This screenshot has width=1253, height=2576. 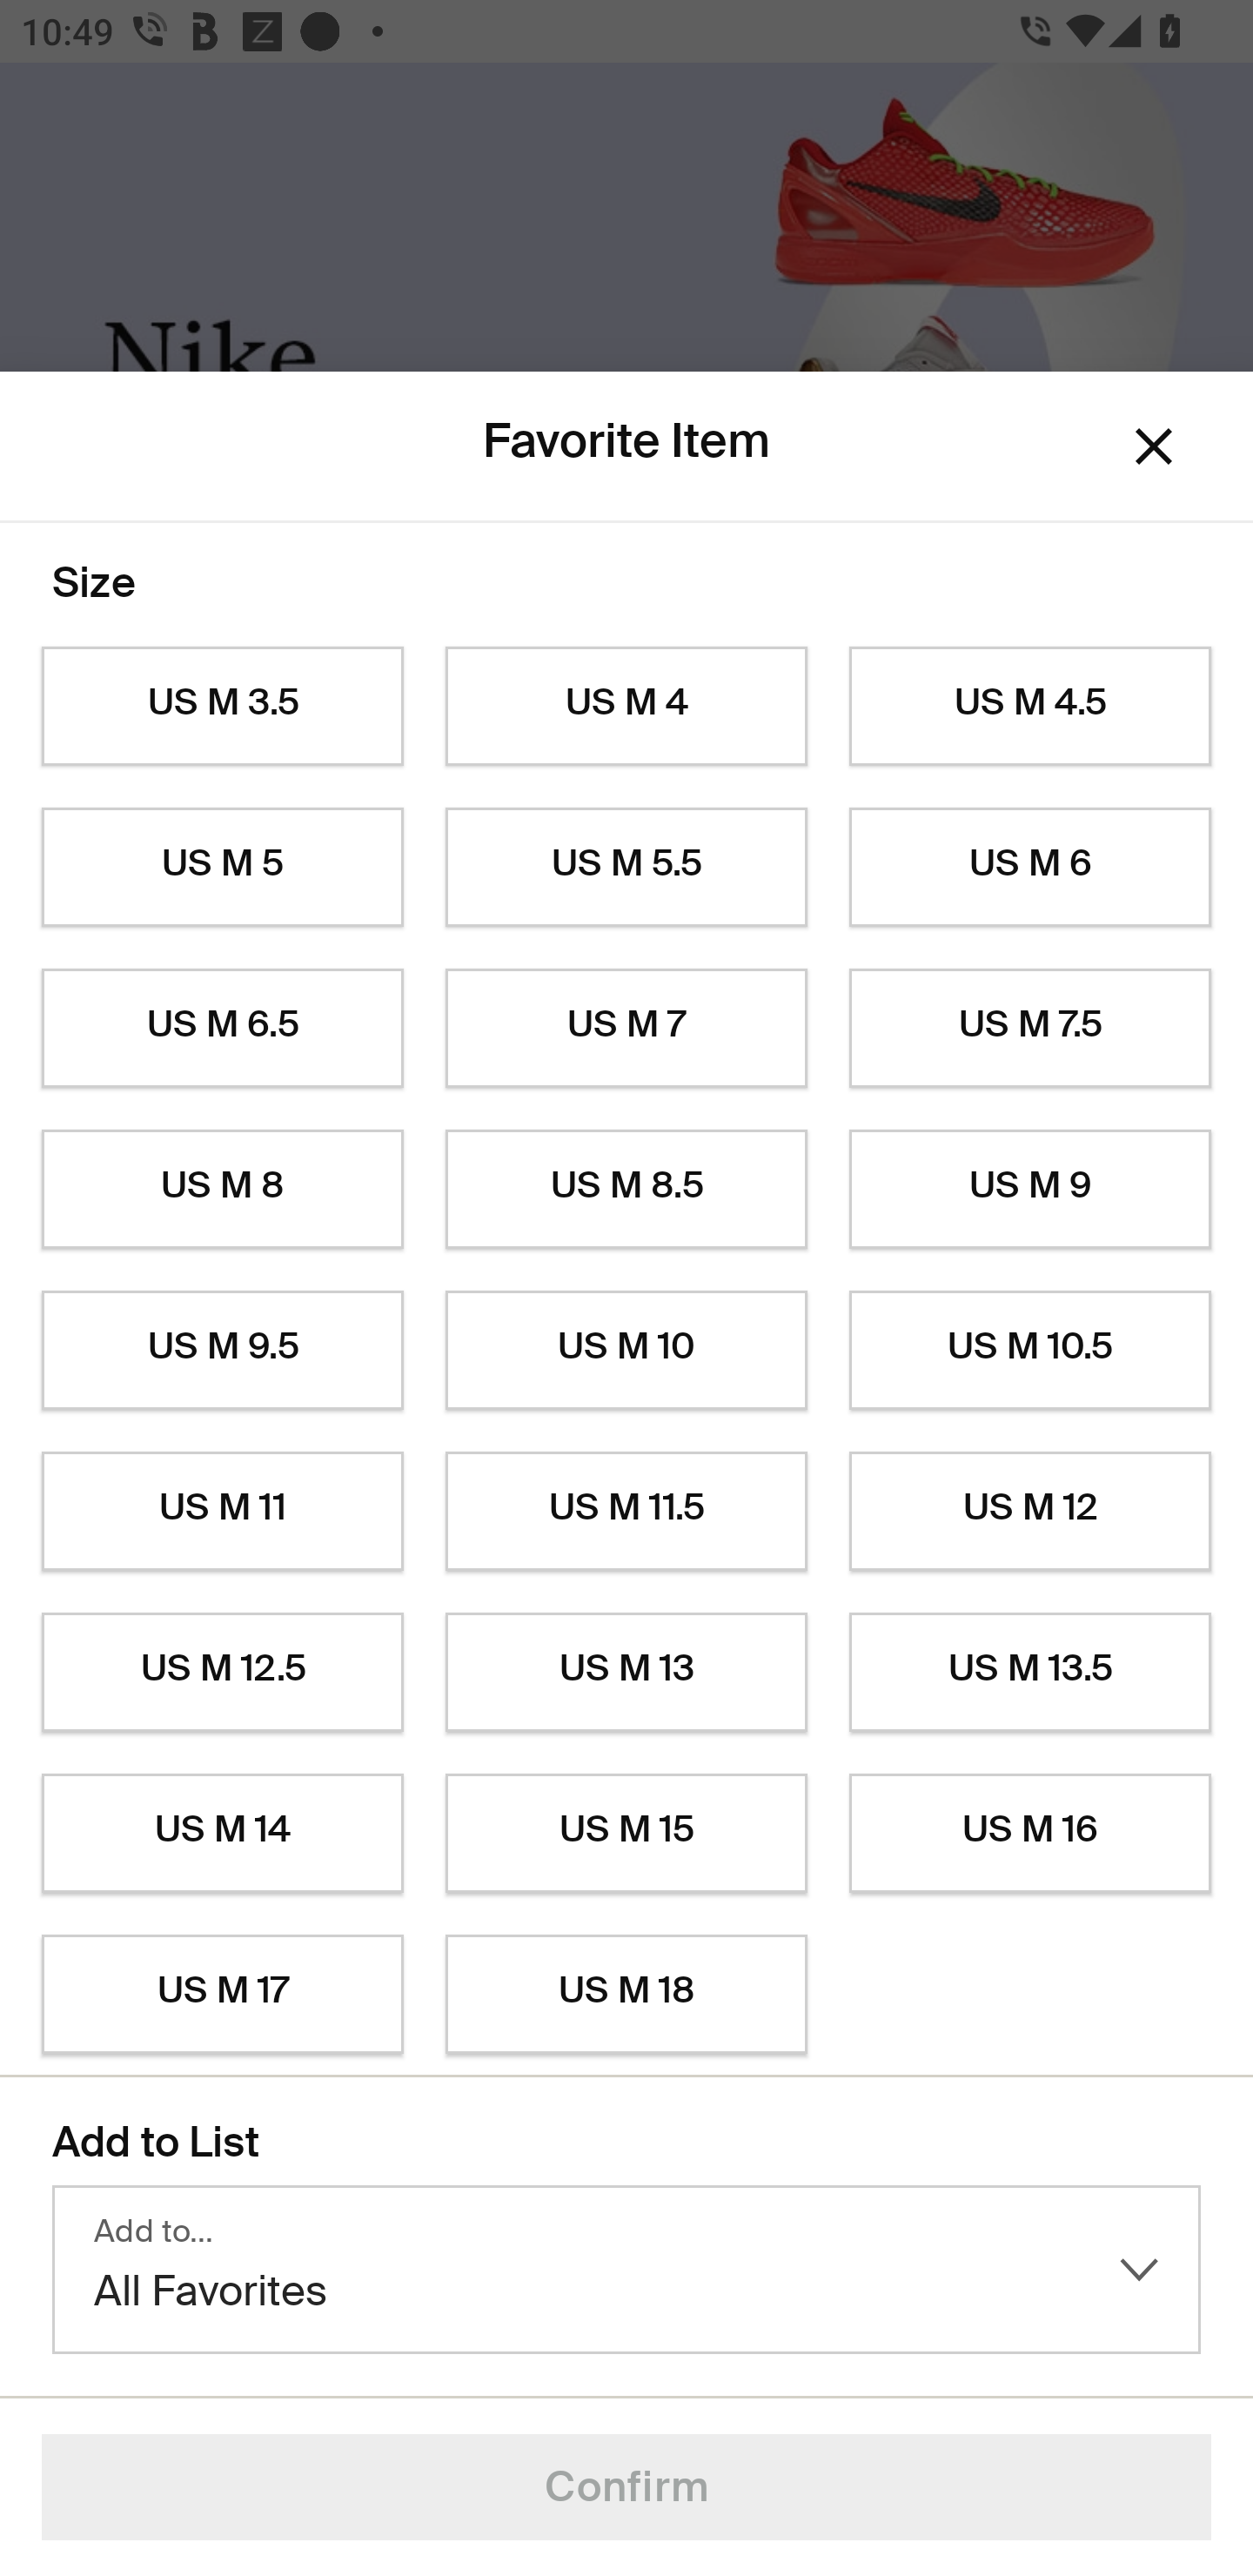 I want to click on US M 12, so click(x=1030, y=1511).